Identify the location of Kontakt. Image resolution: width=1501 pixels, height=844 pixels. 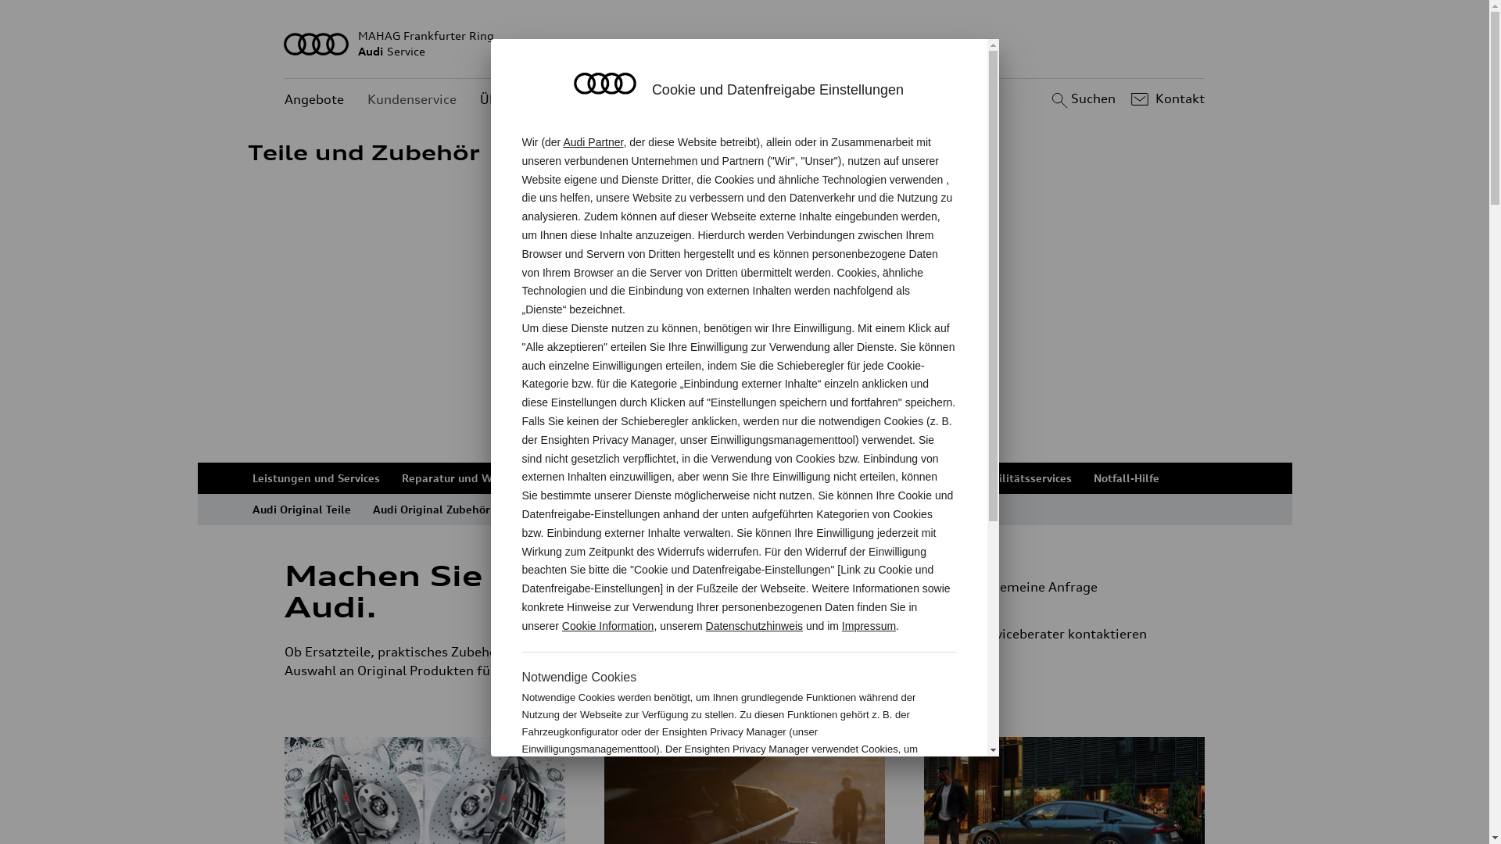
(1166, 99).